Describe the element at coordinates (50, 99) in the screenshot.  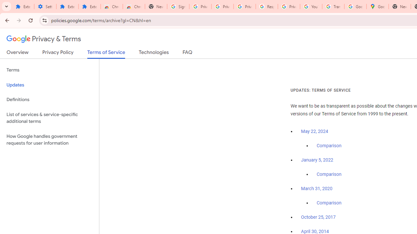
I see `Definitions` at that location.